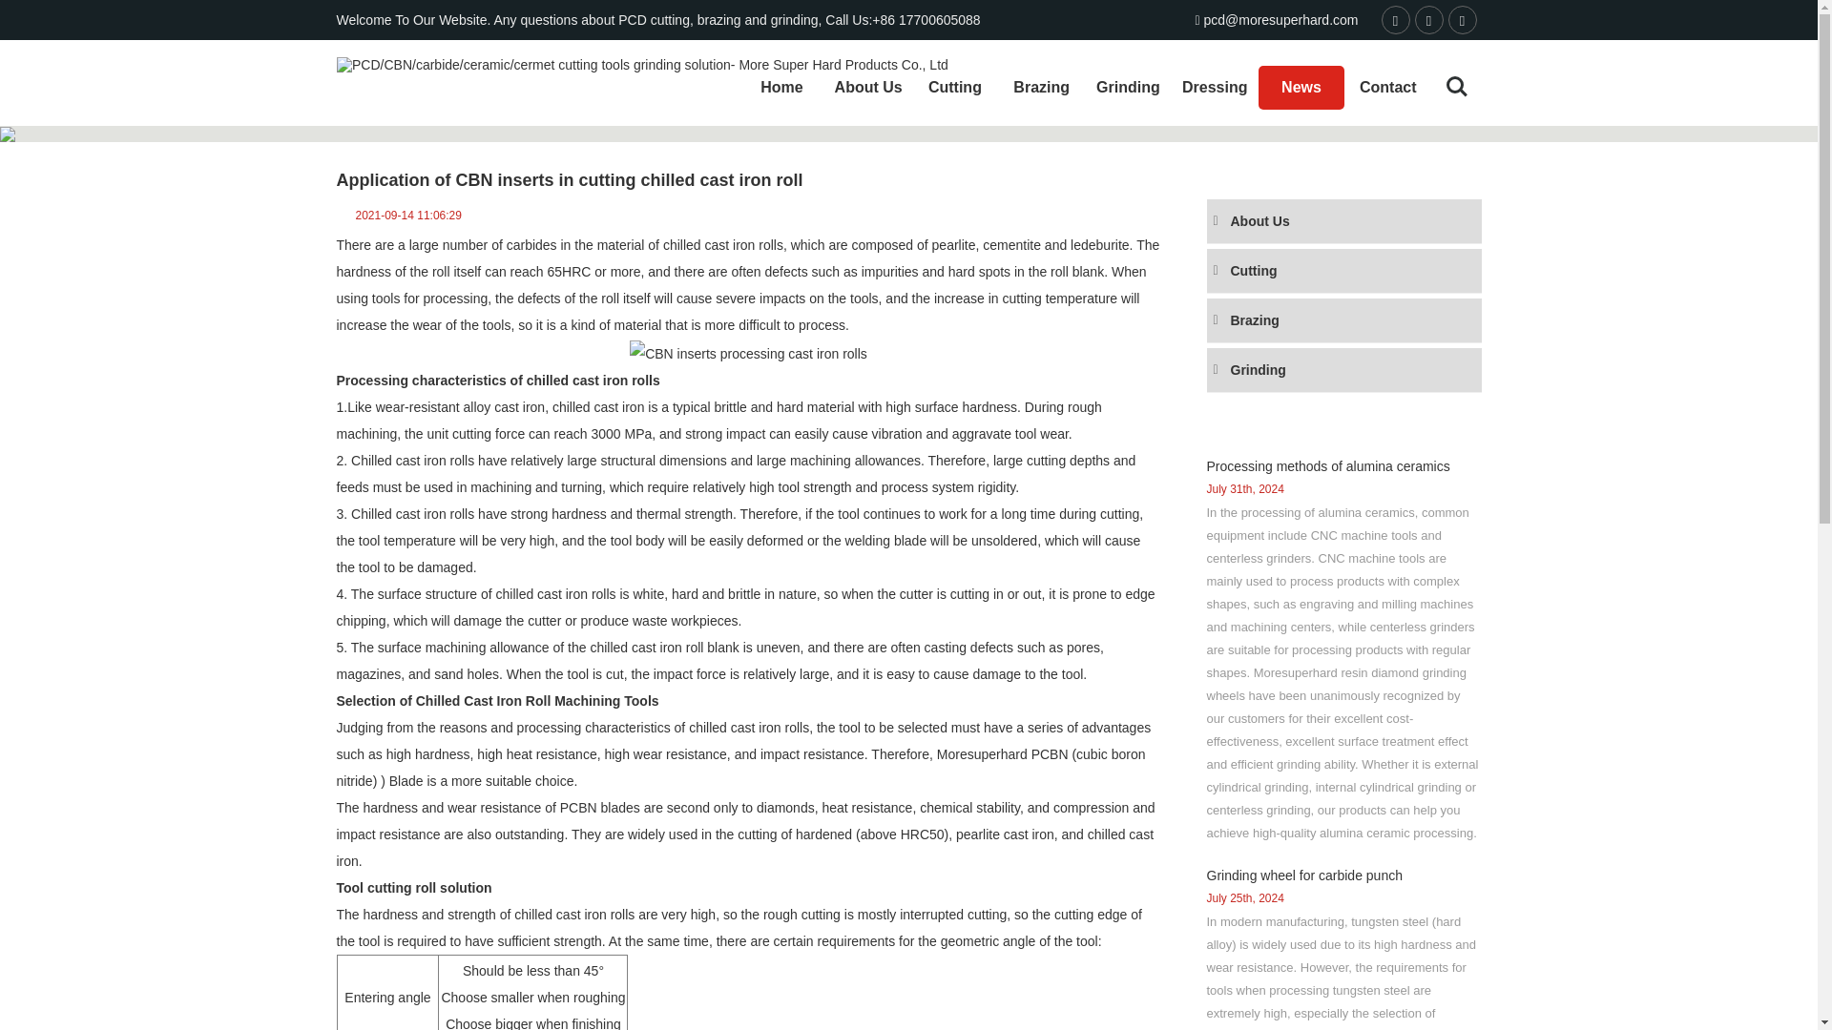 Image resolution: width=1832 pixels, height=1030 pixels. Describe the element at coordinates (1301, 88) in the screenshot. I see `News` at that location.